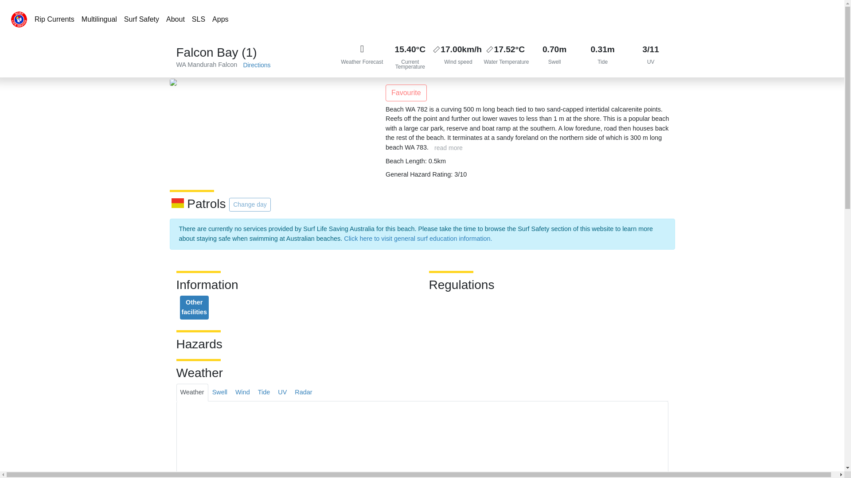  I want to click on Wind Speed, so click(458, 56).